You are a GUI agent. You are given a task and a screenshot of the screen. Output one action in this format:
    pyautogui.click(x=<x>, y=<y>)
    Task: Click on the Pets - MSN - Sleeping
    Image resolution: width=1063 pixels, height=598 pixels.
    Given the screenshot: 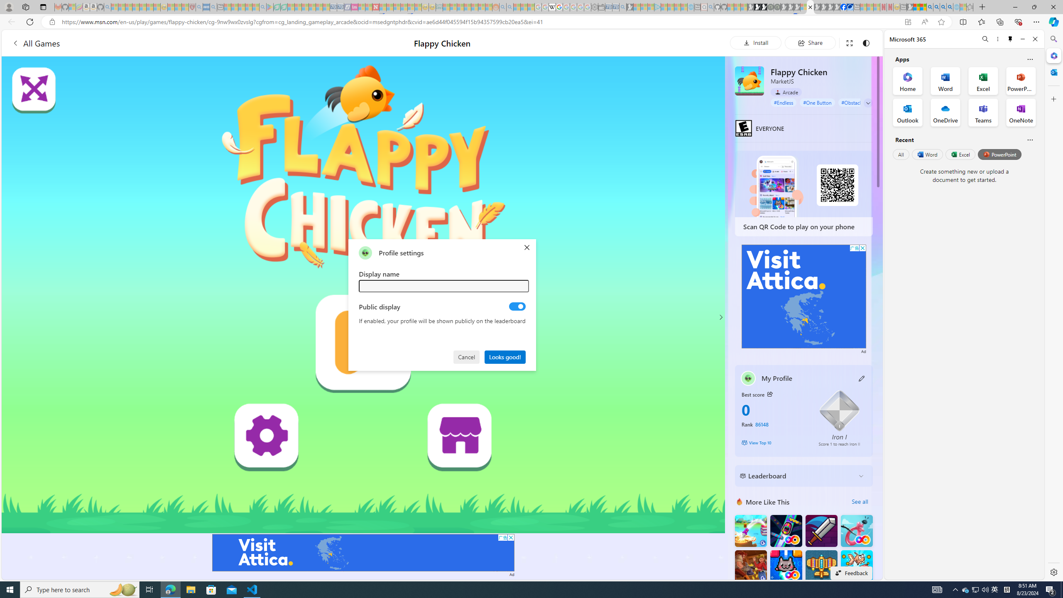 What is the action you would take?
    pyautogui.click(x=248, y=7)
    